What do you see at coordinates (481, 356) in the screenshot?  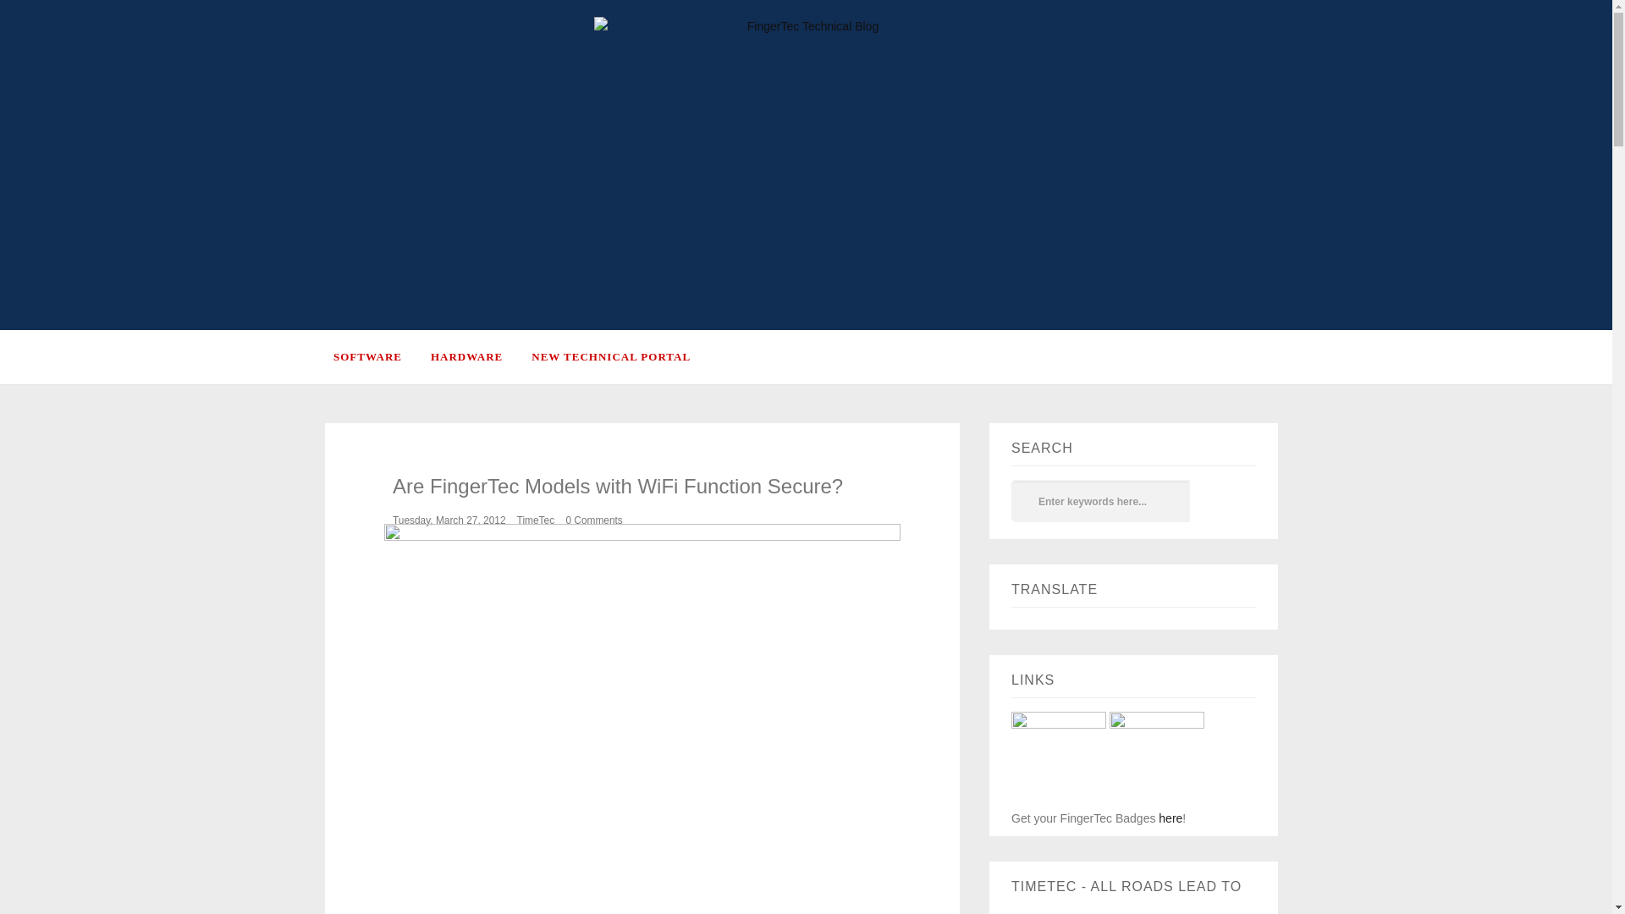 I see `HARDWARE` at bounding box center [481, 356].